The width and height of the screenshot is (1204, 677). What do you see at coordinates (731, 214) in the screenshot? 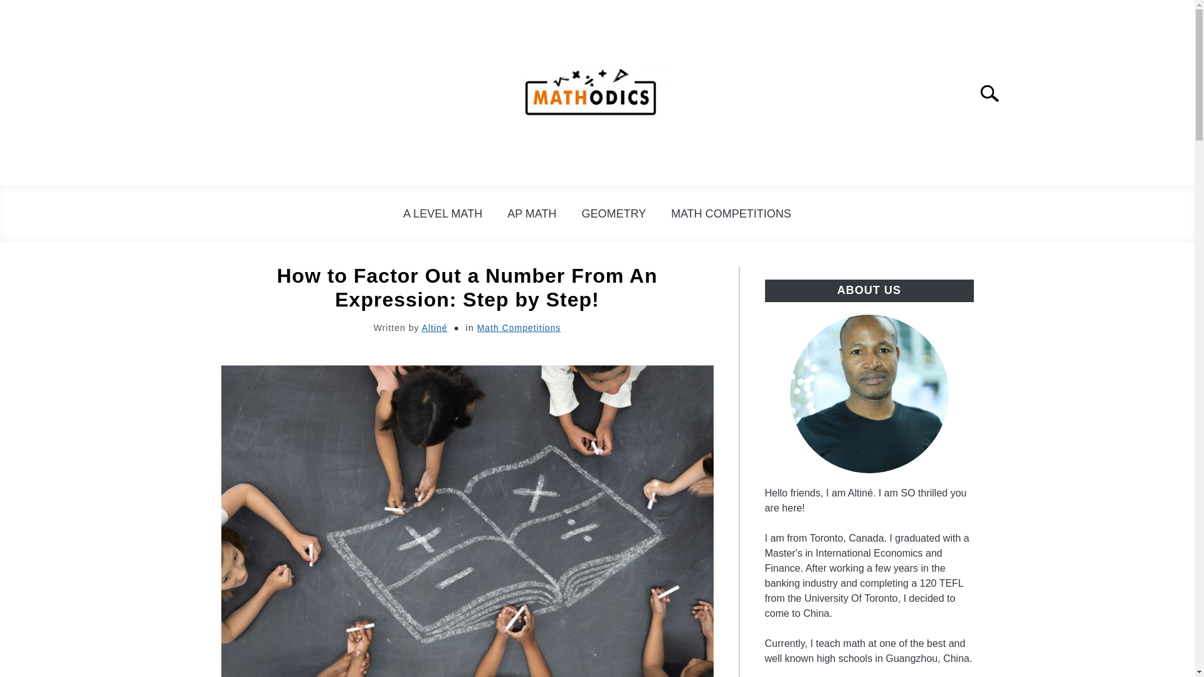
I see `MATH COMPETITIONS` at bounding box center [731, 214].